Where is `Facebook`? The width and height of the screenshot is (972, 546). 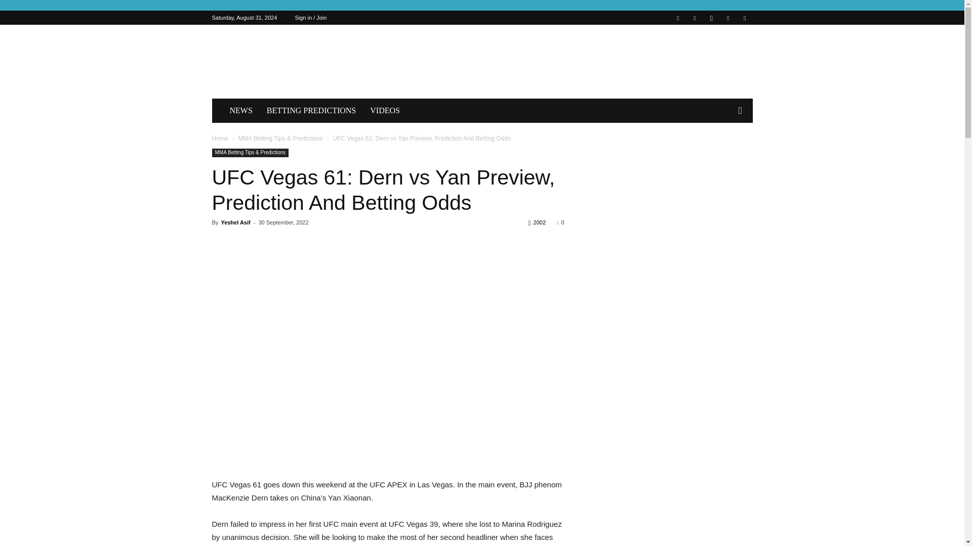 Facebook is located at coordinates (677, 17).